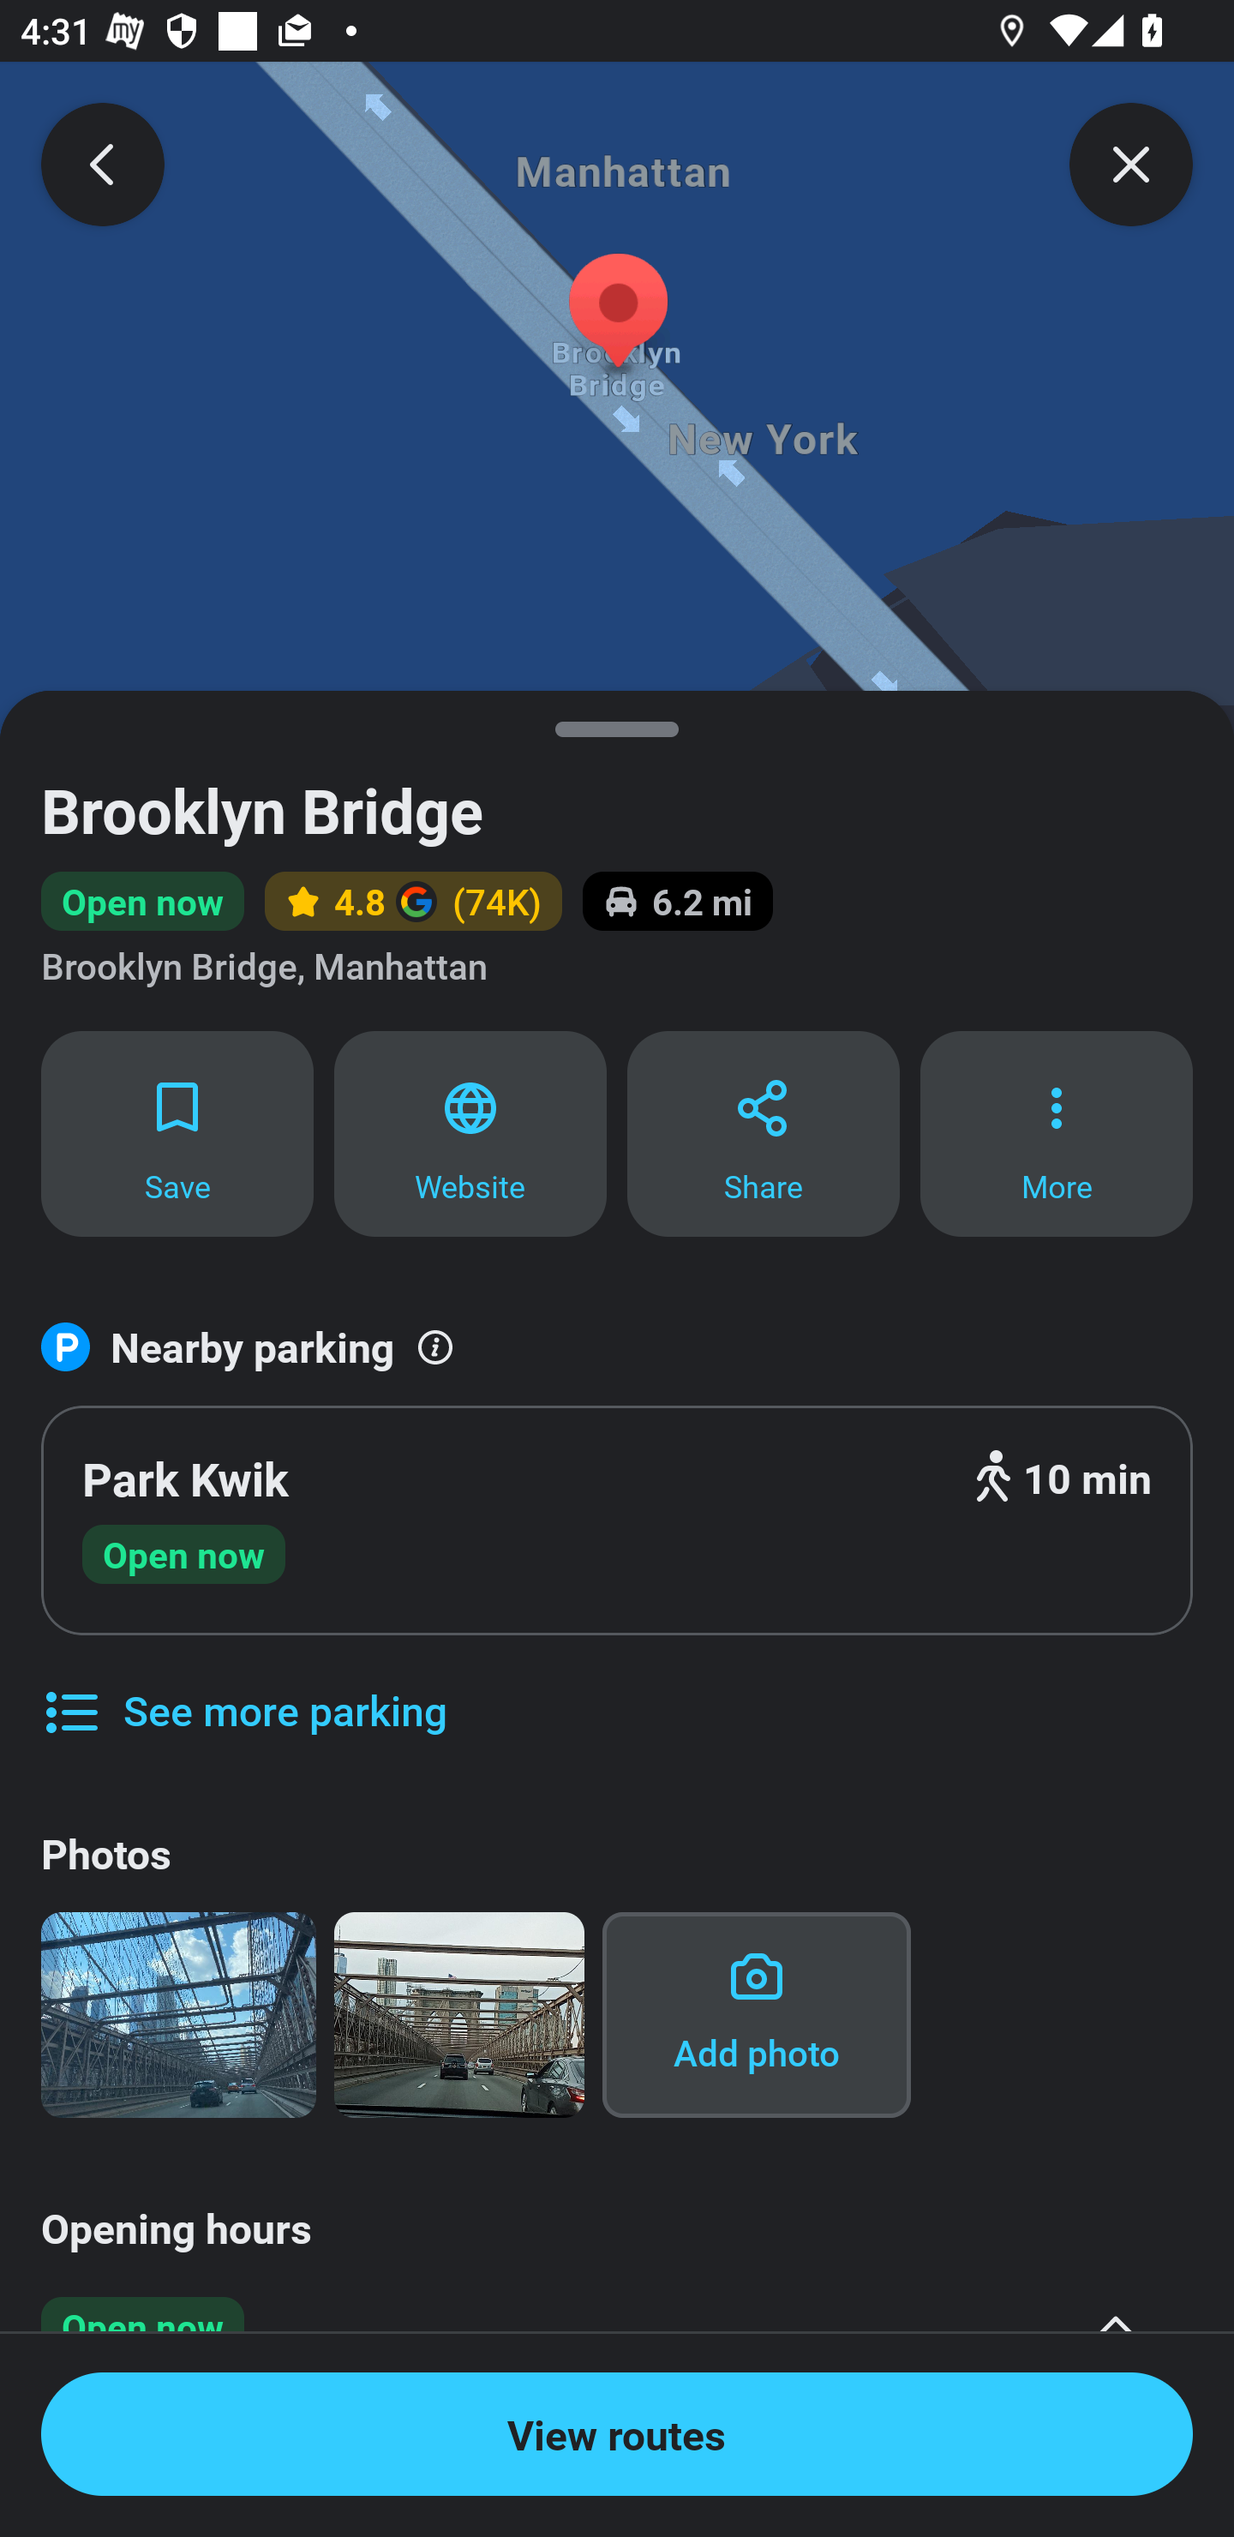 The height and width of the screenshot is (2537, 1234). What do you see at coordinates (756, 2015) in the screenshot?
I see `Add photo` at bounding box center [756, 2015].